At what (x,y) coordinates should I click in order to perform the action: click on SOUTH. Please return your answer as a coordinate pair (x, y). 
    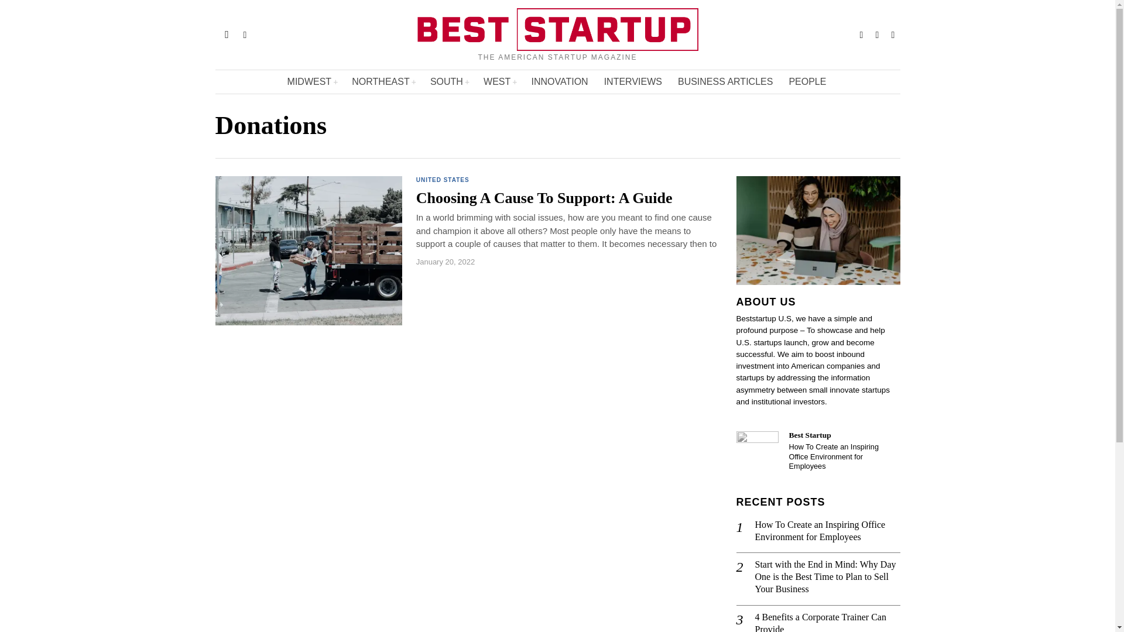
    Looking at the image, I should click on (450, 81).